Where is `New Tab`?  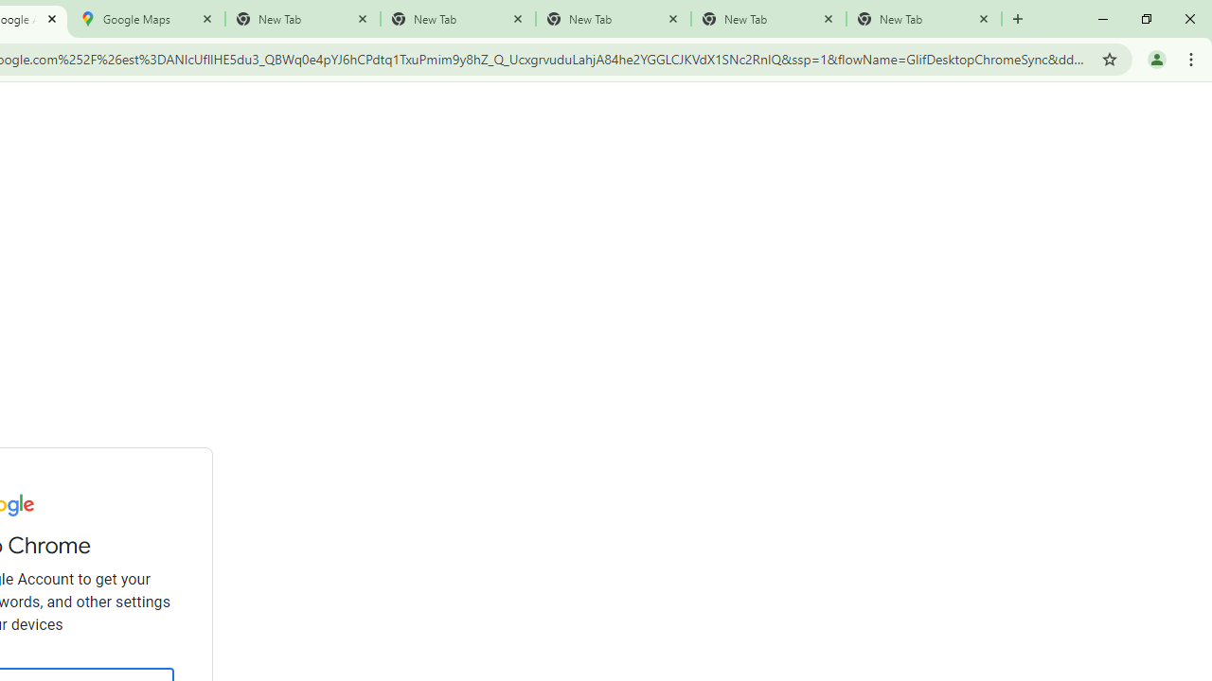
New Tab is located at coordinates (924, 19).